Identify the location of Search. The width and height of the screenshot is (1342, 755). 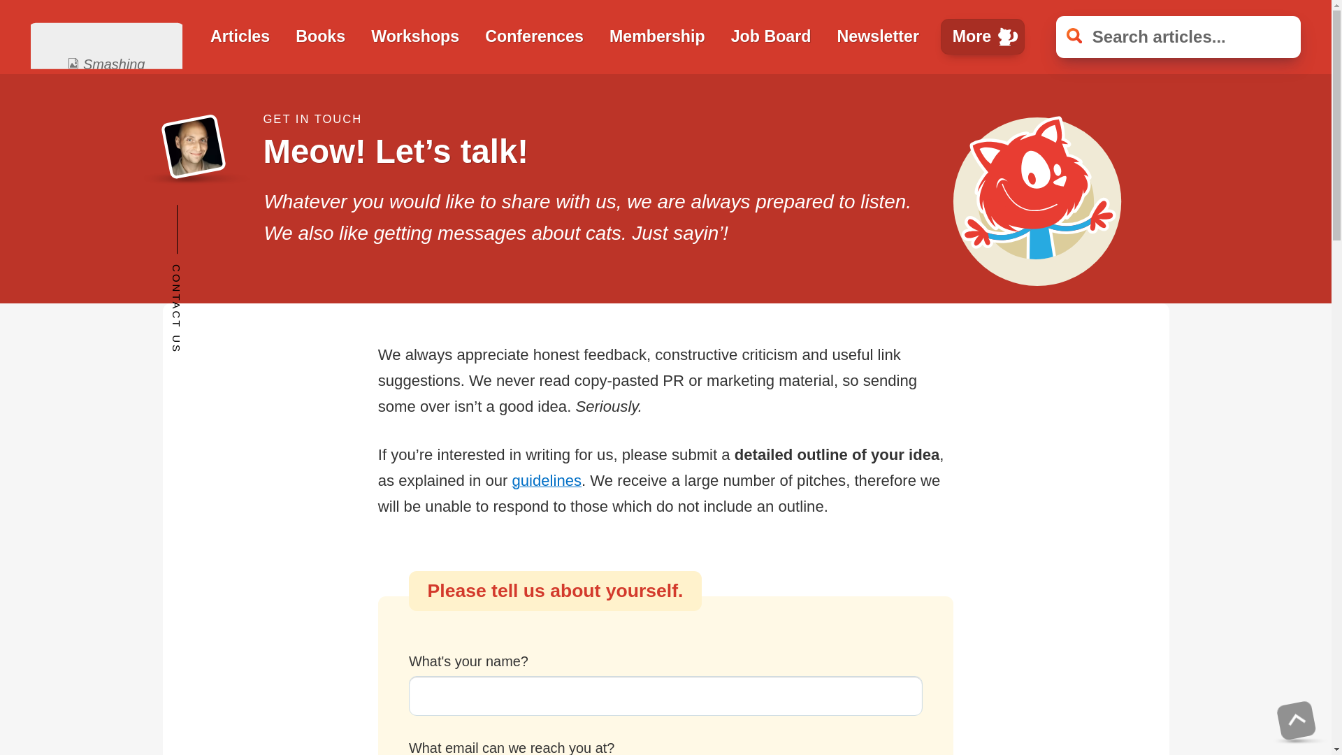
(14, 7).